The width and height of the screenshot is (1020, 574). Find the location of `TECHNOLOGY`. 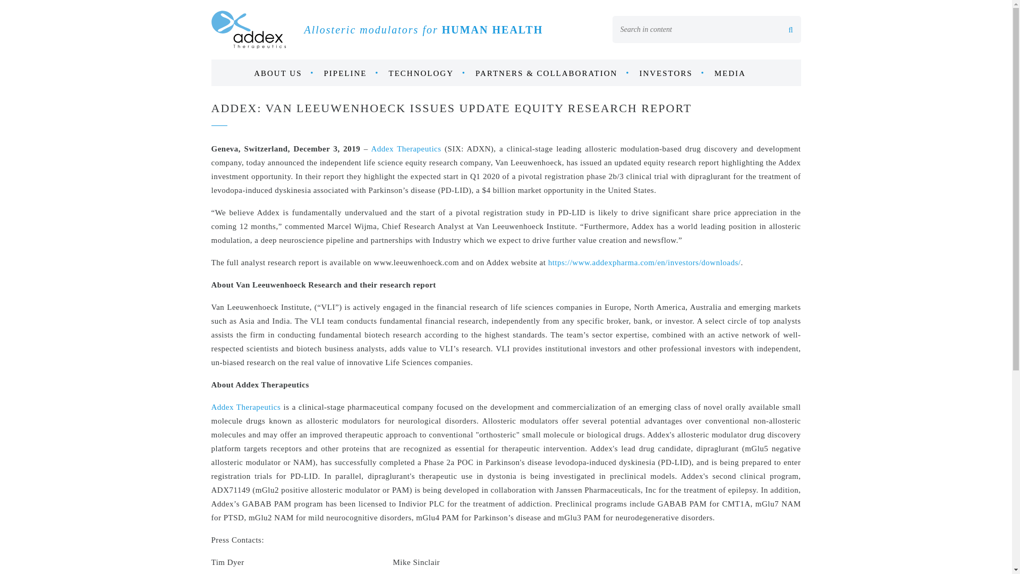

TECHNOLOGY is located at coordinates (427, 73).